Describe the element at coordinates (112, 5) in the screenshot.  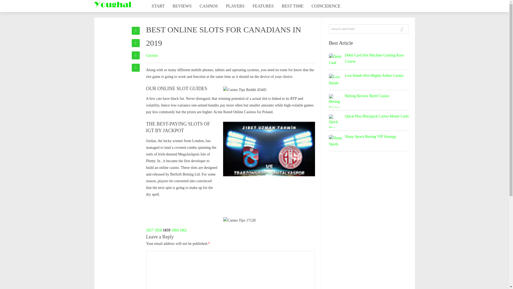
I see `Youghal Best Ireland Top Casinos` at that location.